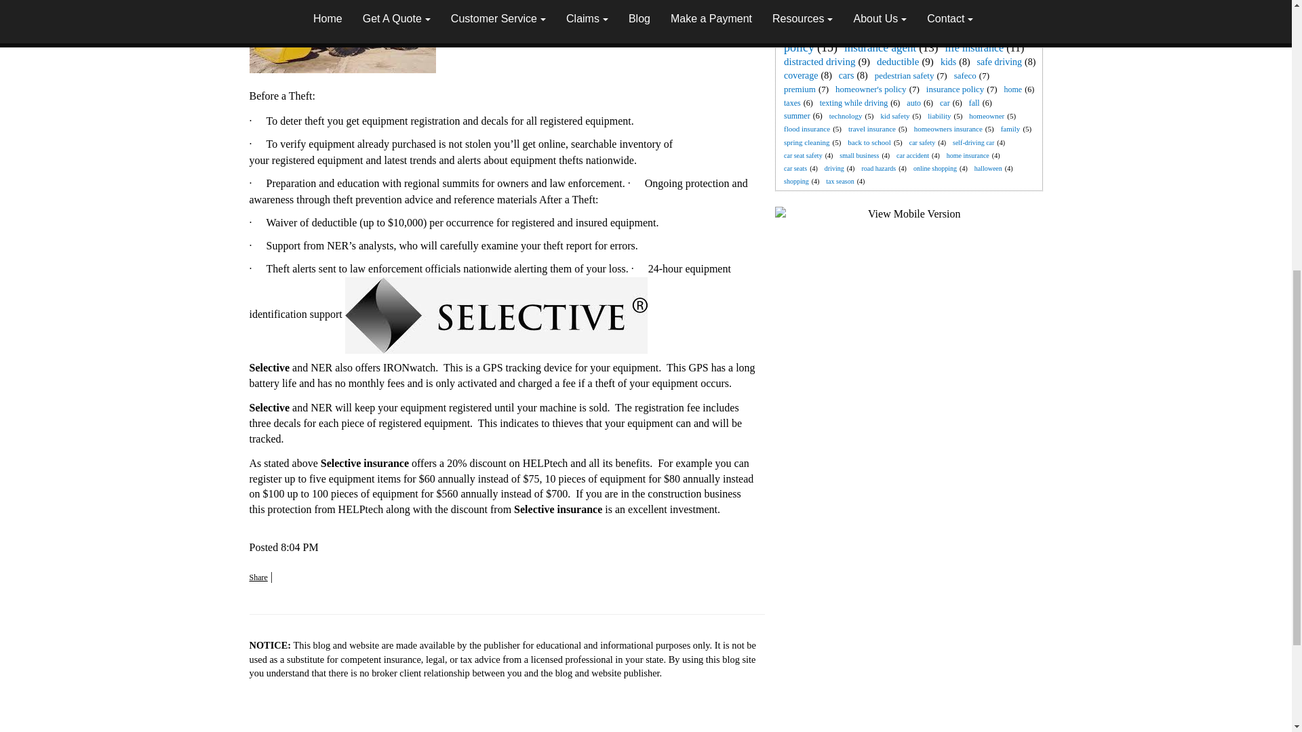 The image size is (1302, 732). What do you see at coordinates (974, 47) in the screenshot?
I see `life insurance` at bounding box center [974, 47].